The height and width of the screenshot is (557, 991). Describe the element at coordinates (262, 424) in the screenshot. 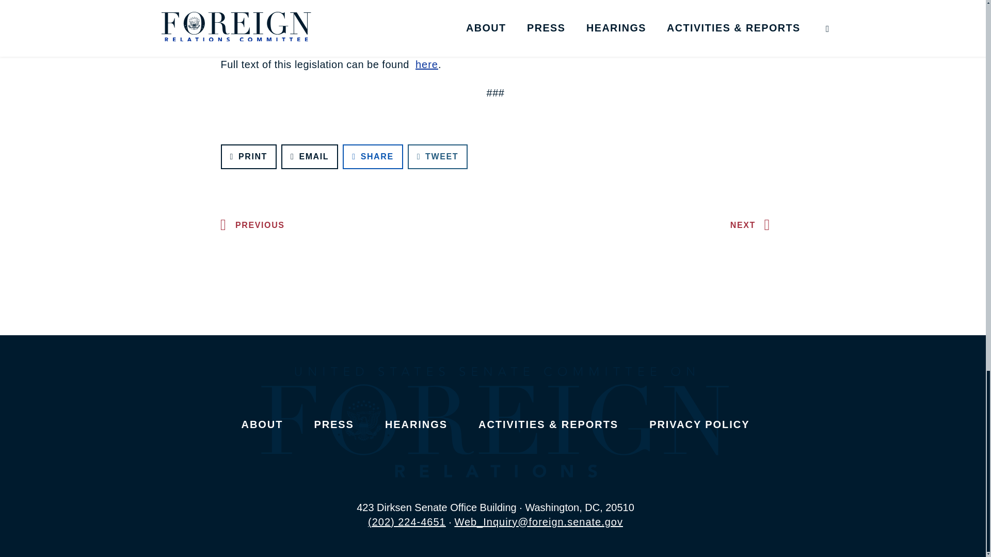

I see `About` at that location.